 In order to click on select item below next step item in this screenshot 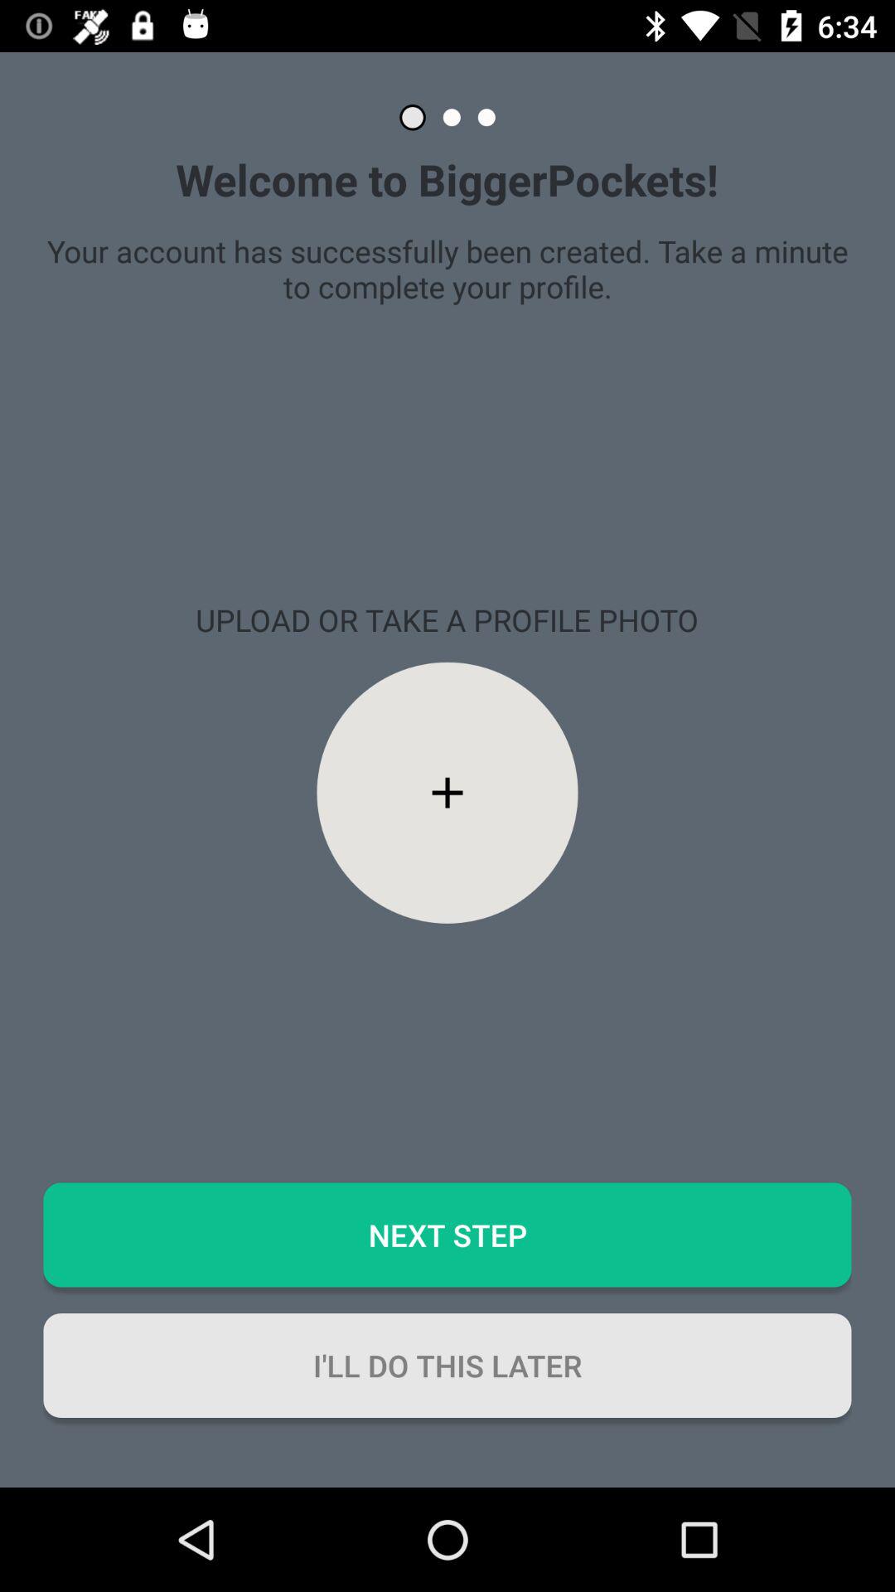, I will do `click(447, 1365)`.